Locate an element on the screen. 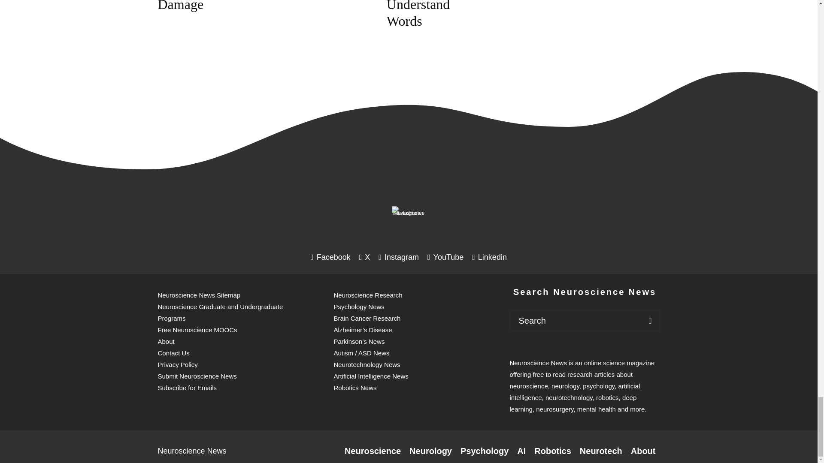 Image resolution: width=824 pixels, height=463 pixels. Neurology Research Articles is located at coordinates (430, 451).